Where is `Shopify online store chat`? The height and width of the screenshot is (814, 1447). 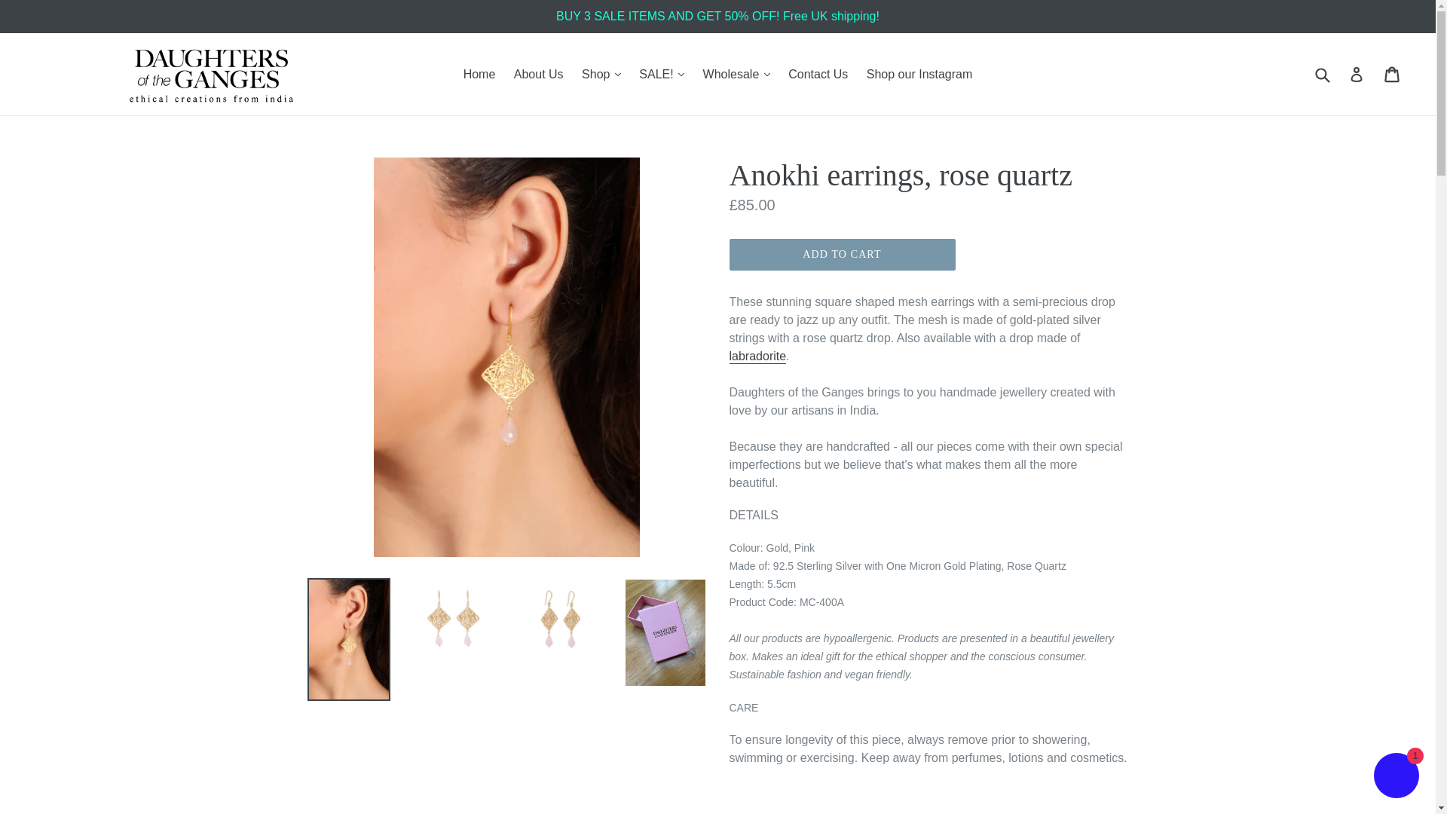
Shopify online store chat is located at coordinates (1396, 777).